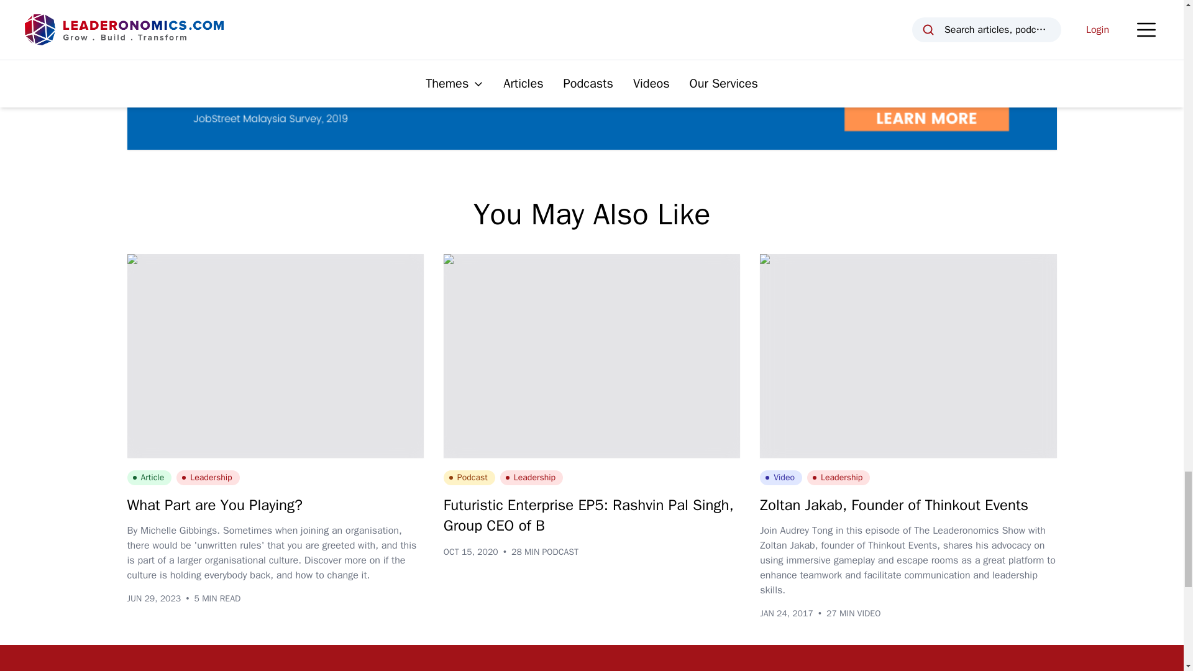  I want to click on What Part are You Playing?, so click(214, 505).